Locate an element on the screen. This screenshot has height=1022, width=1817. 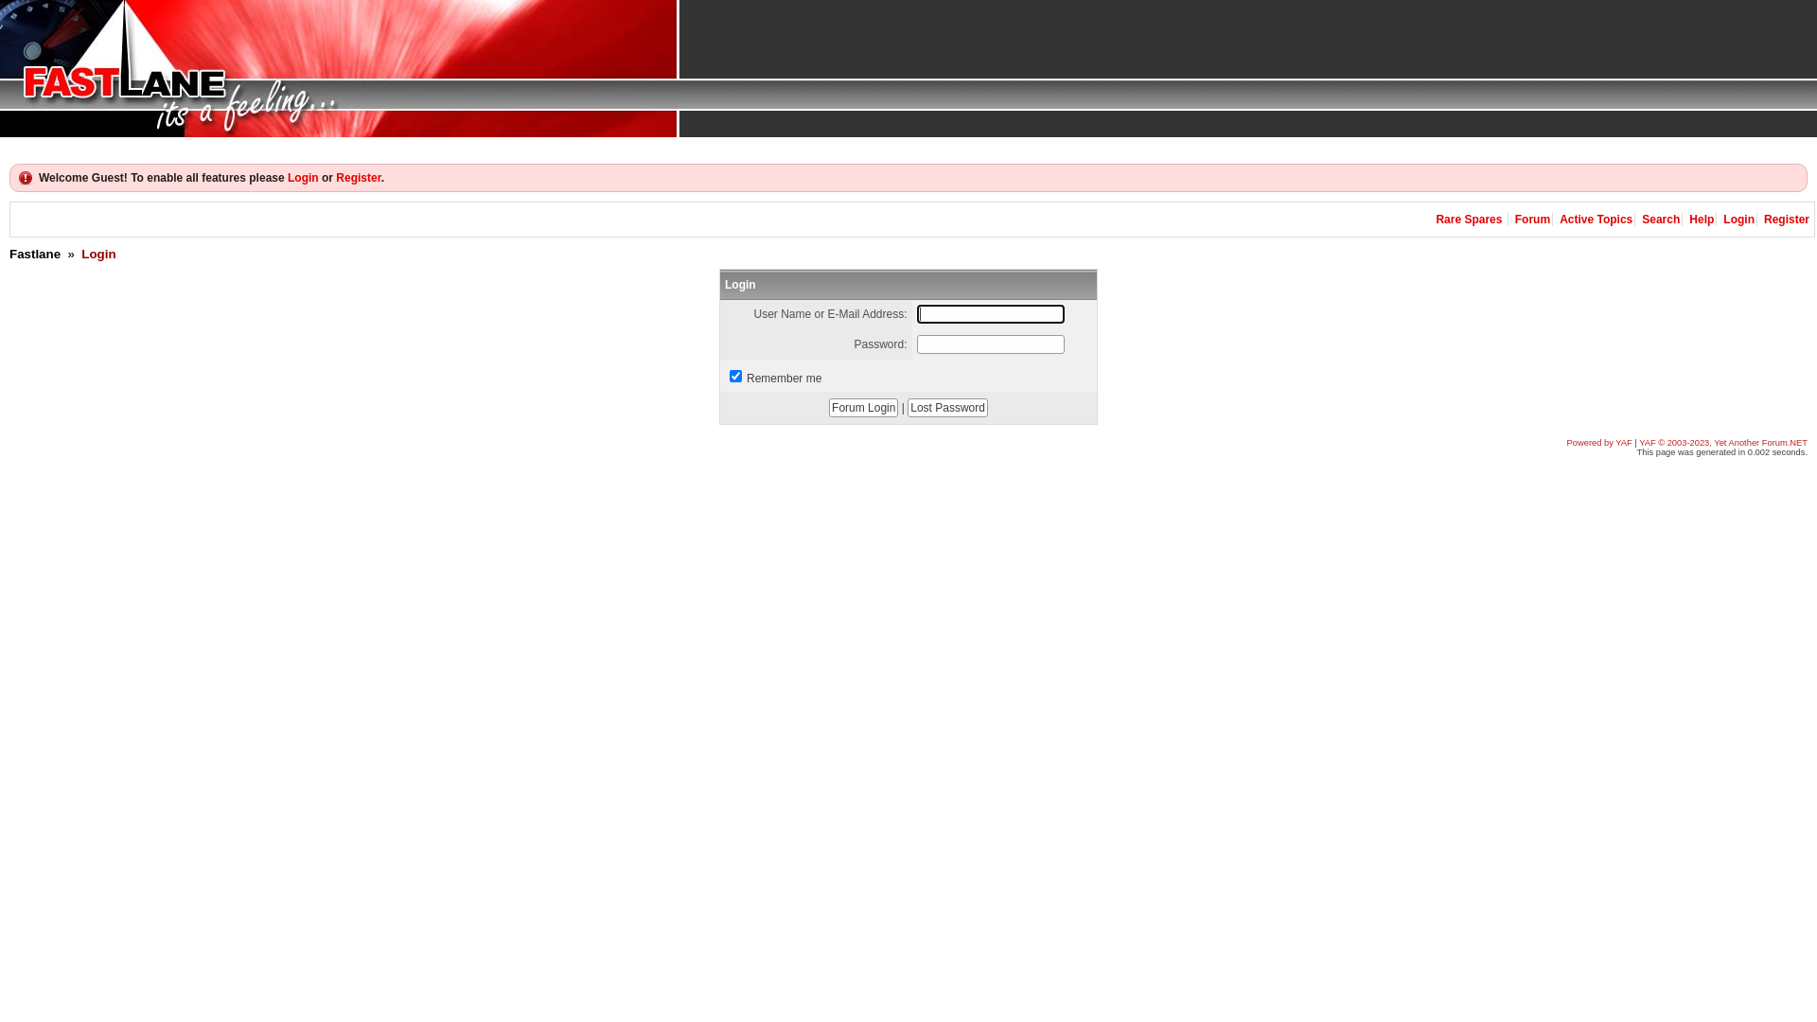
Register is located at coordinates (358, 178).